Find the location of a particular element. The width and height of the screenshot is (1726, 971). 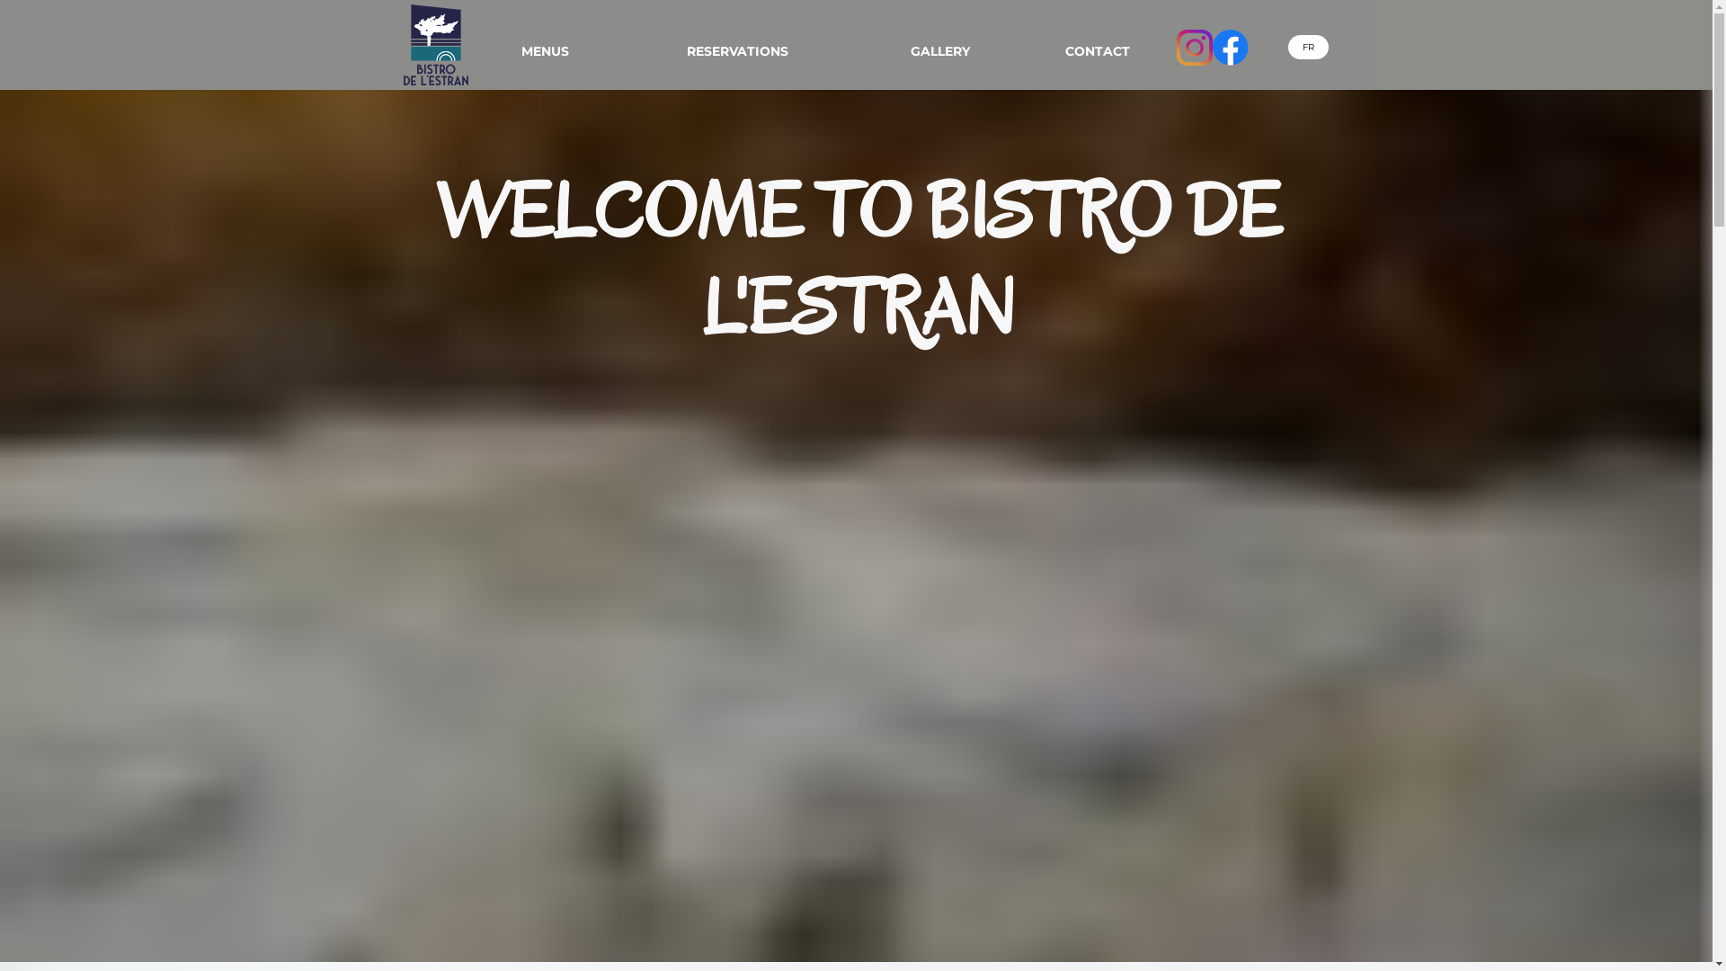

MENUS is located at coordinates (545, 52).